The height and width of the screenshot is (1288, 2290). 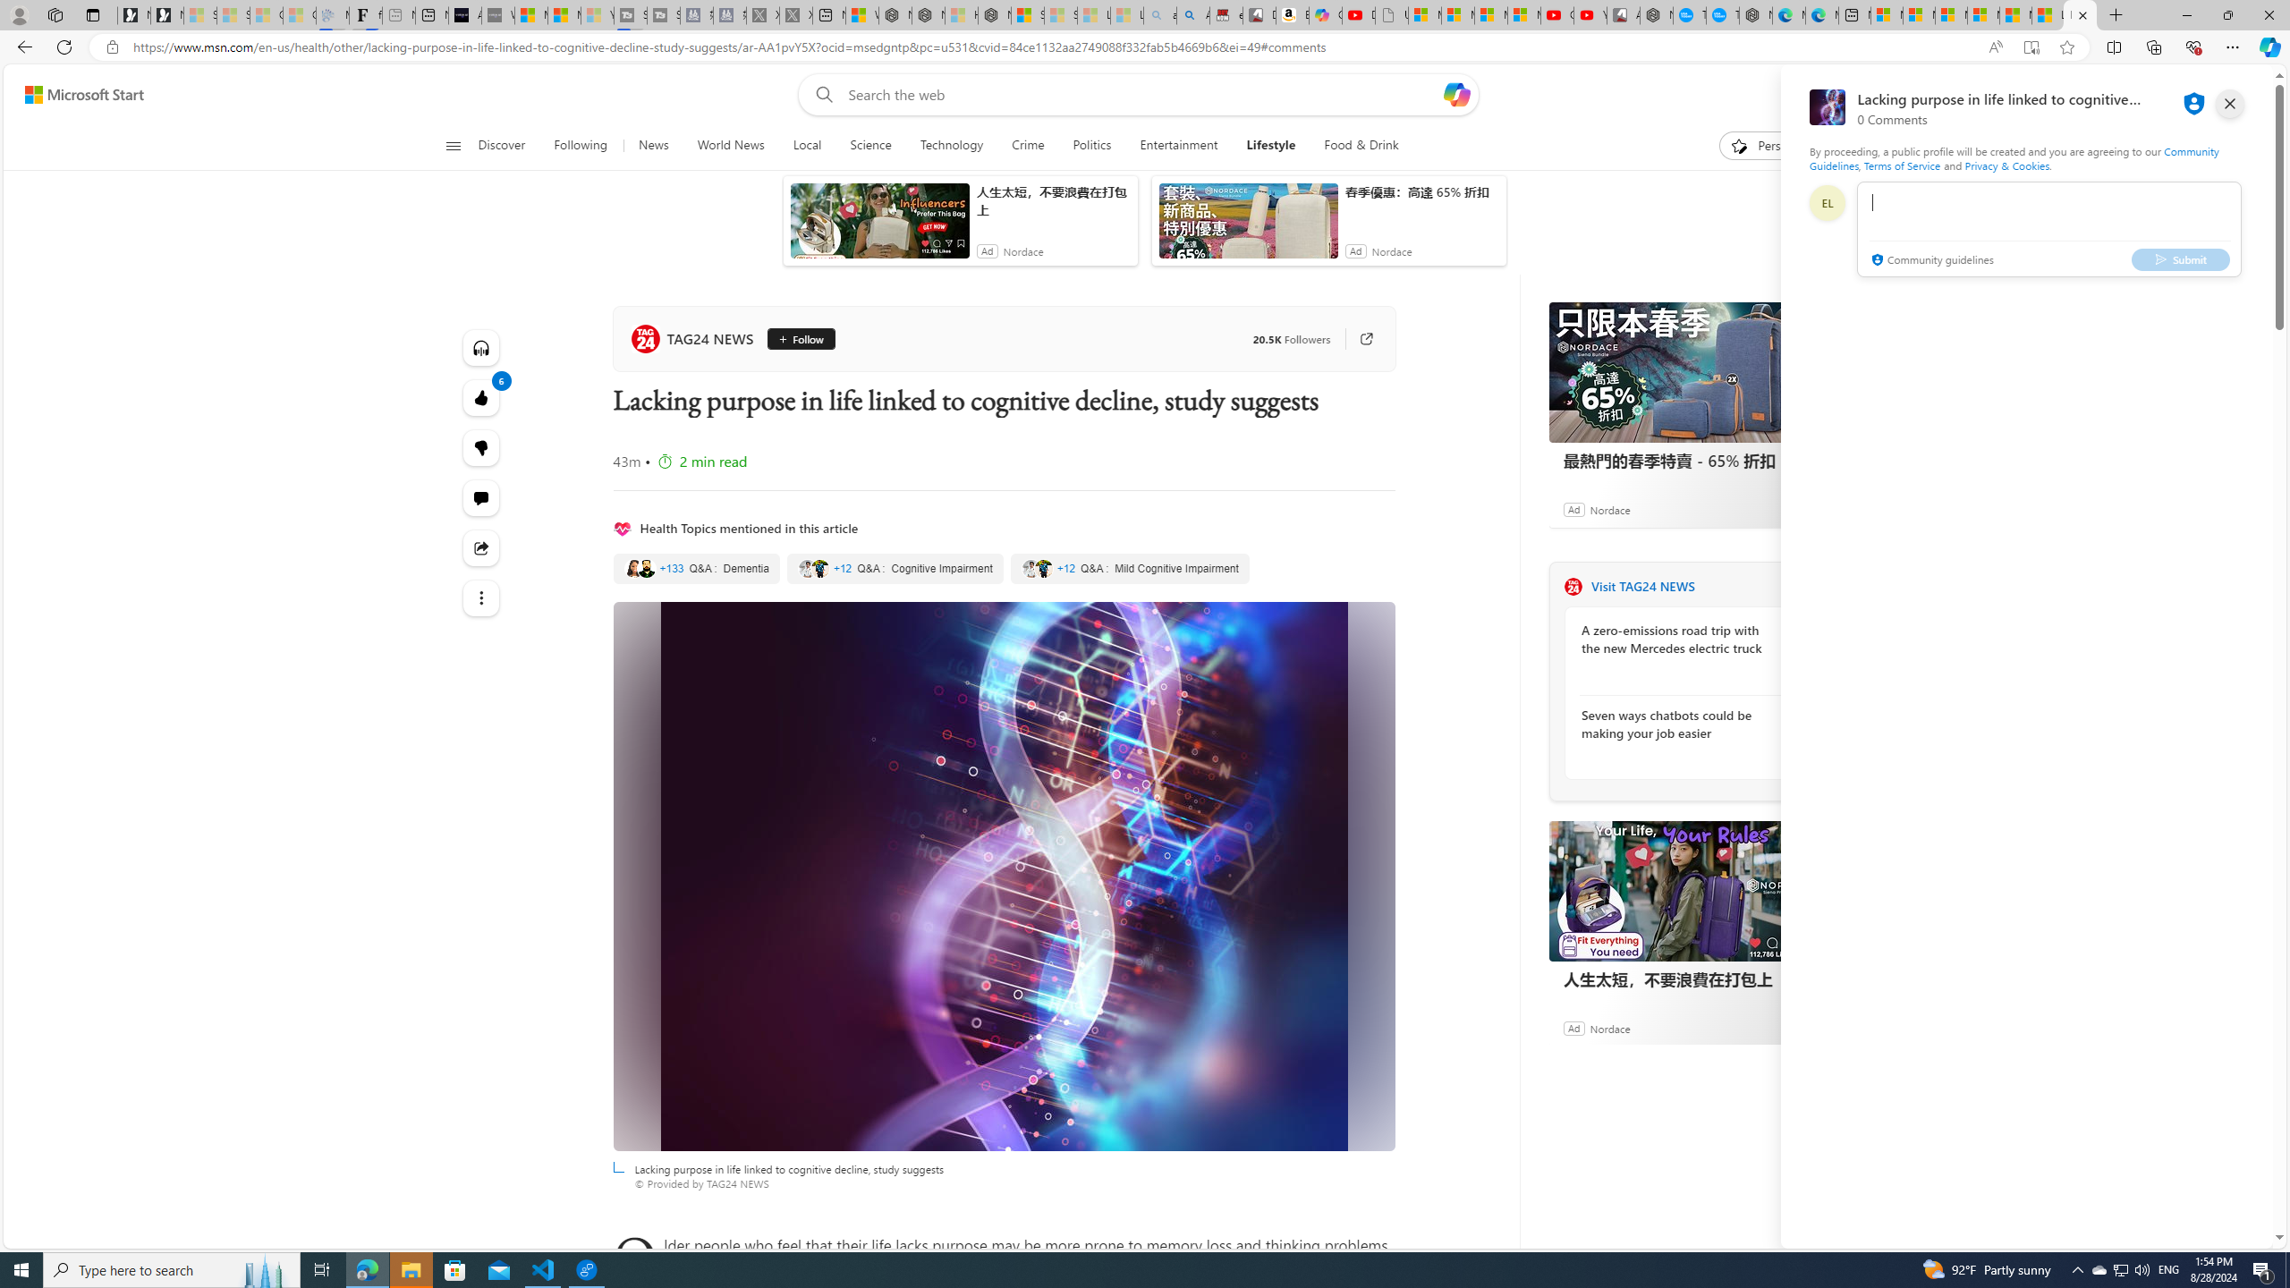 What do you see at coordinates (1573, 586) in the screenshot?
I see `TAG24 NEWS` at bounding box center [1573, 586].